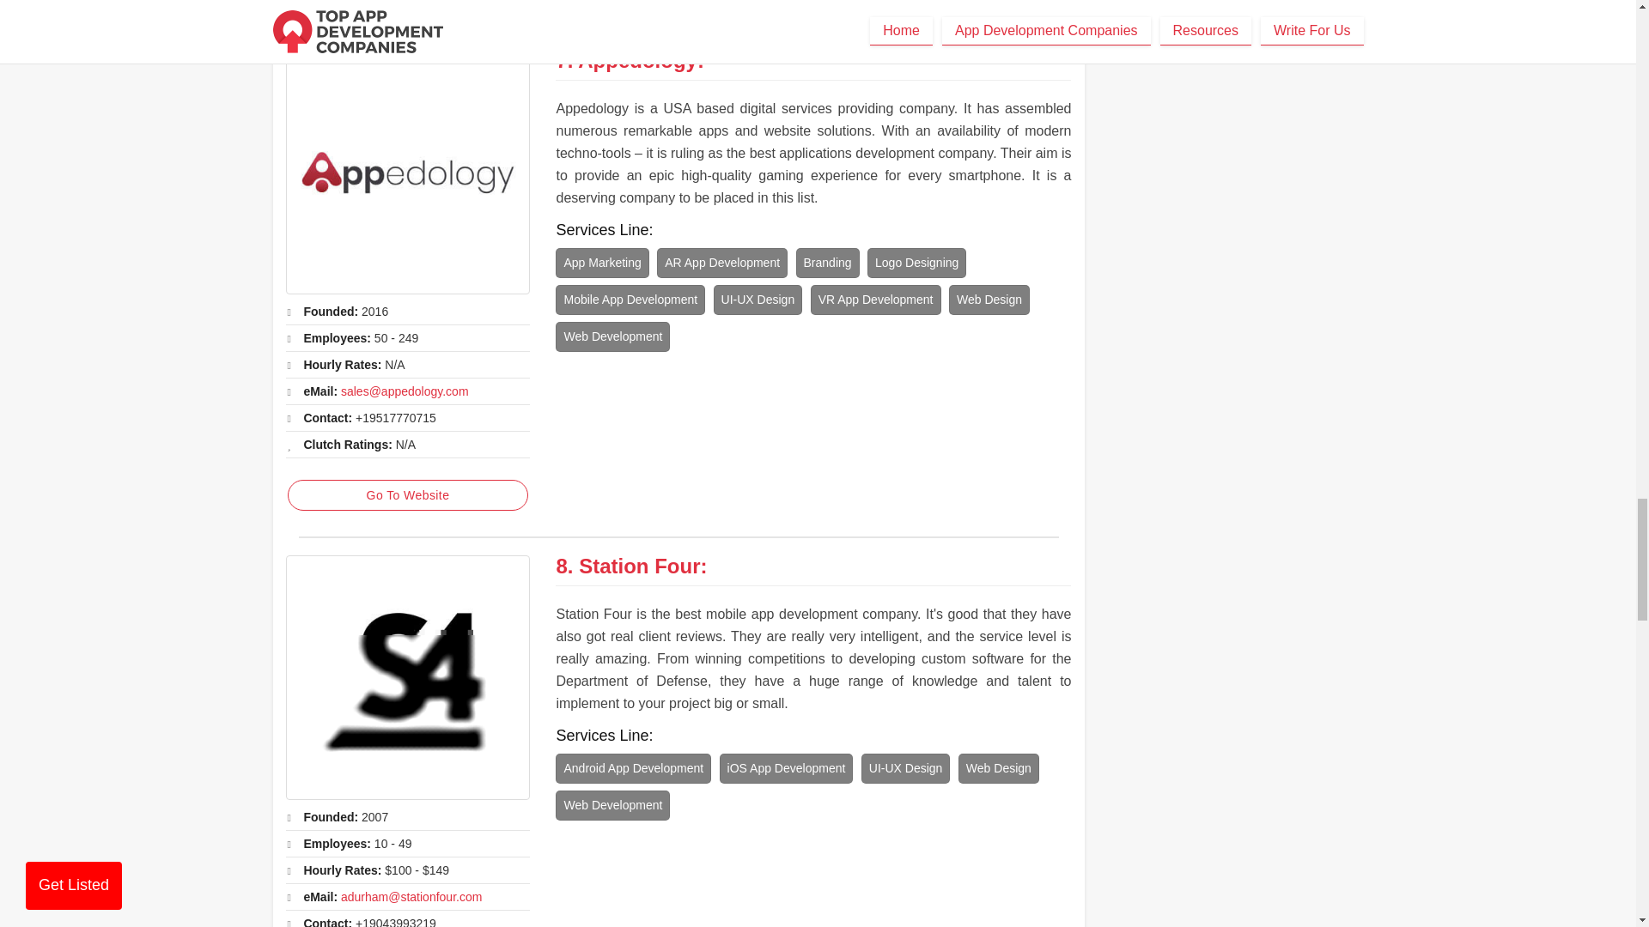  What do you see at coordinates (407, 3) in the screenshot?
I see `Go To Website` at bounding box center [407, 3].